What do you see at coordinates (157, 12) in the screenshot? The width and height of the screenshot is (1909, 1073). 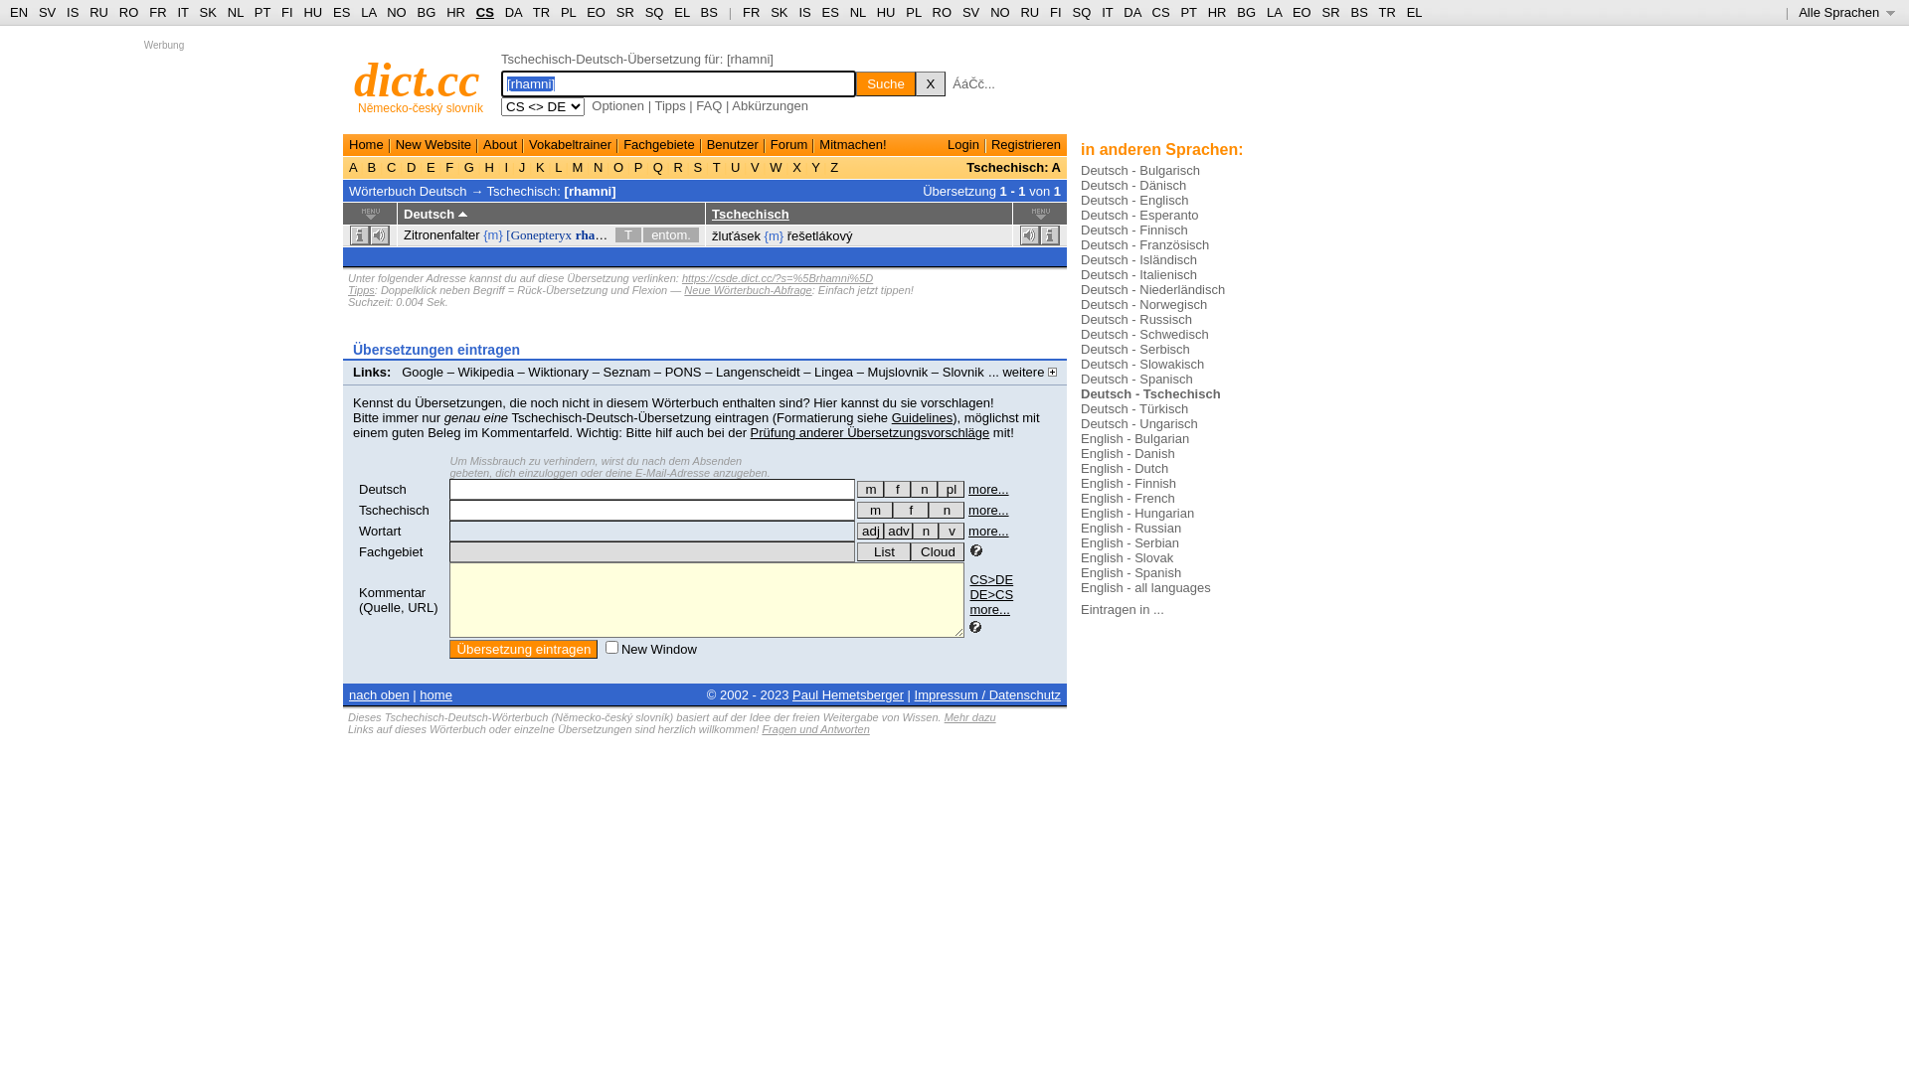 I see `FR` at bounding box center [157, 12].